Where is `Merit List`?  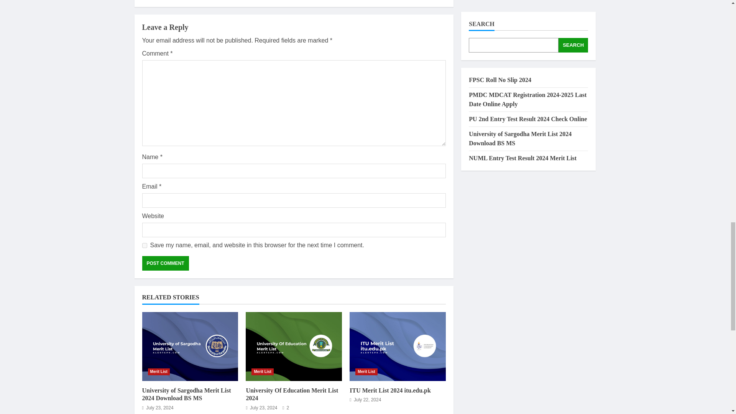
Merit List is located at coordinates (159, 372).